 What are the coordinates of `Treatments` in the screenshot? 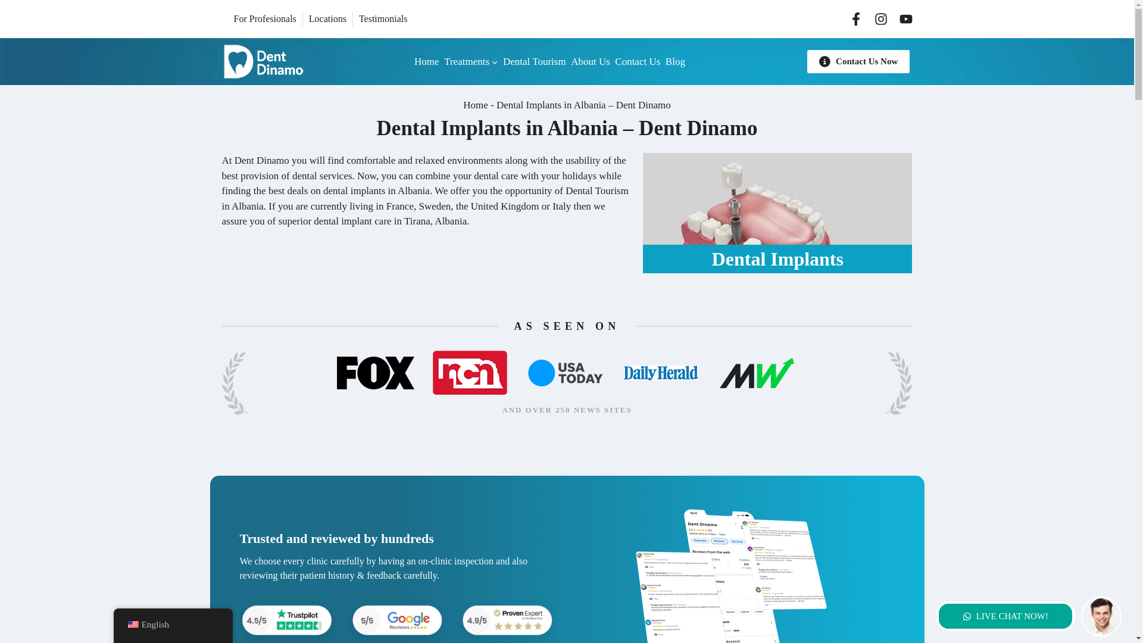 It's located at (467, 61).